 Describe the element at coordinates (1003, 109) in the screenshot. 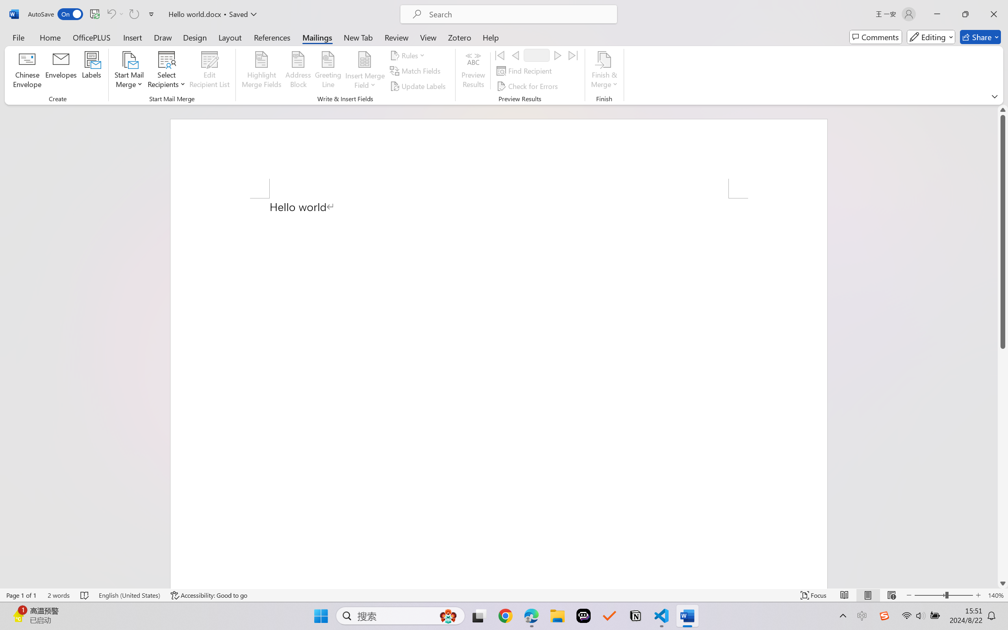

I see `Line up` at that location.